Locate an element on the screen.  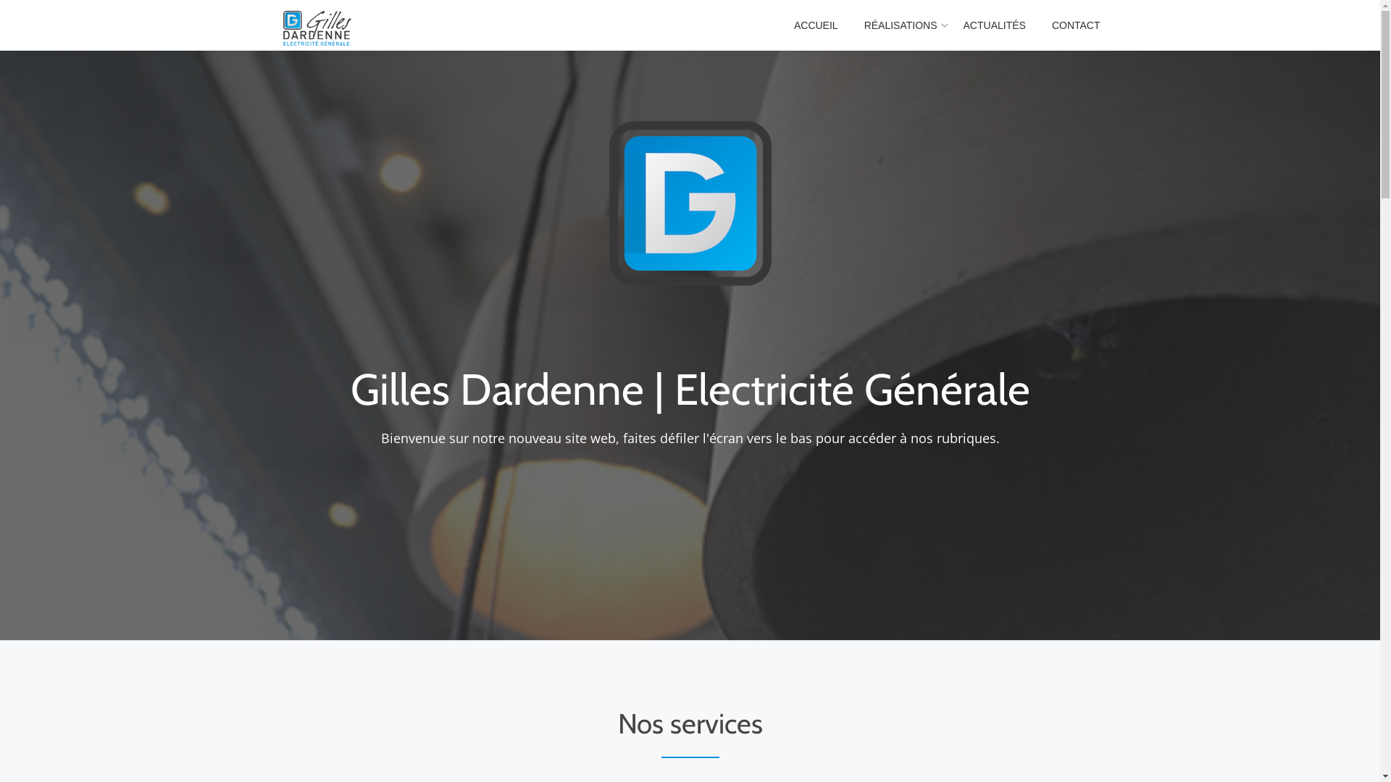
ACCUEIL is located at coordinates (816, 25).